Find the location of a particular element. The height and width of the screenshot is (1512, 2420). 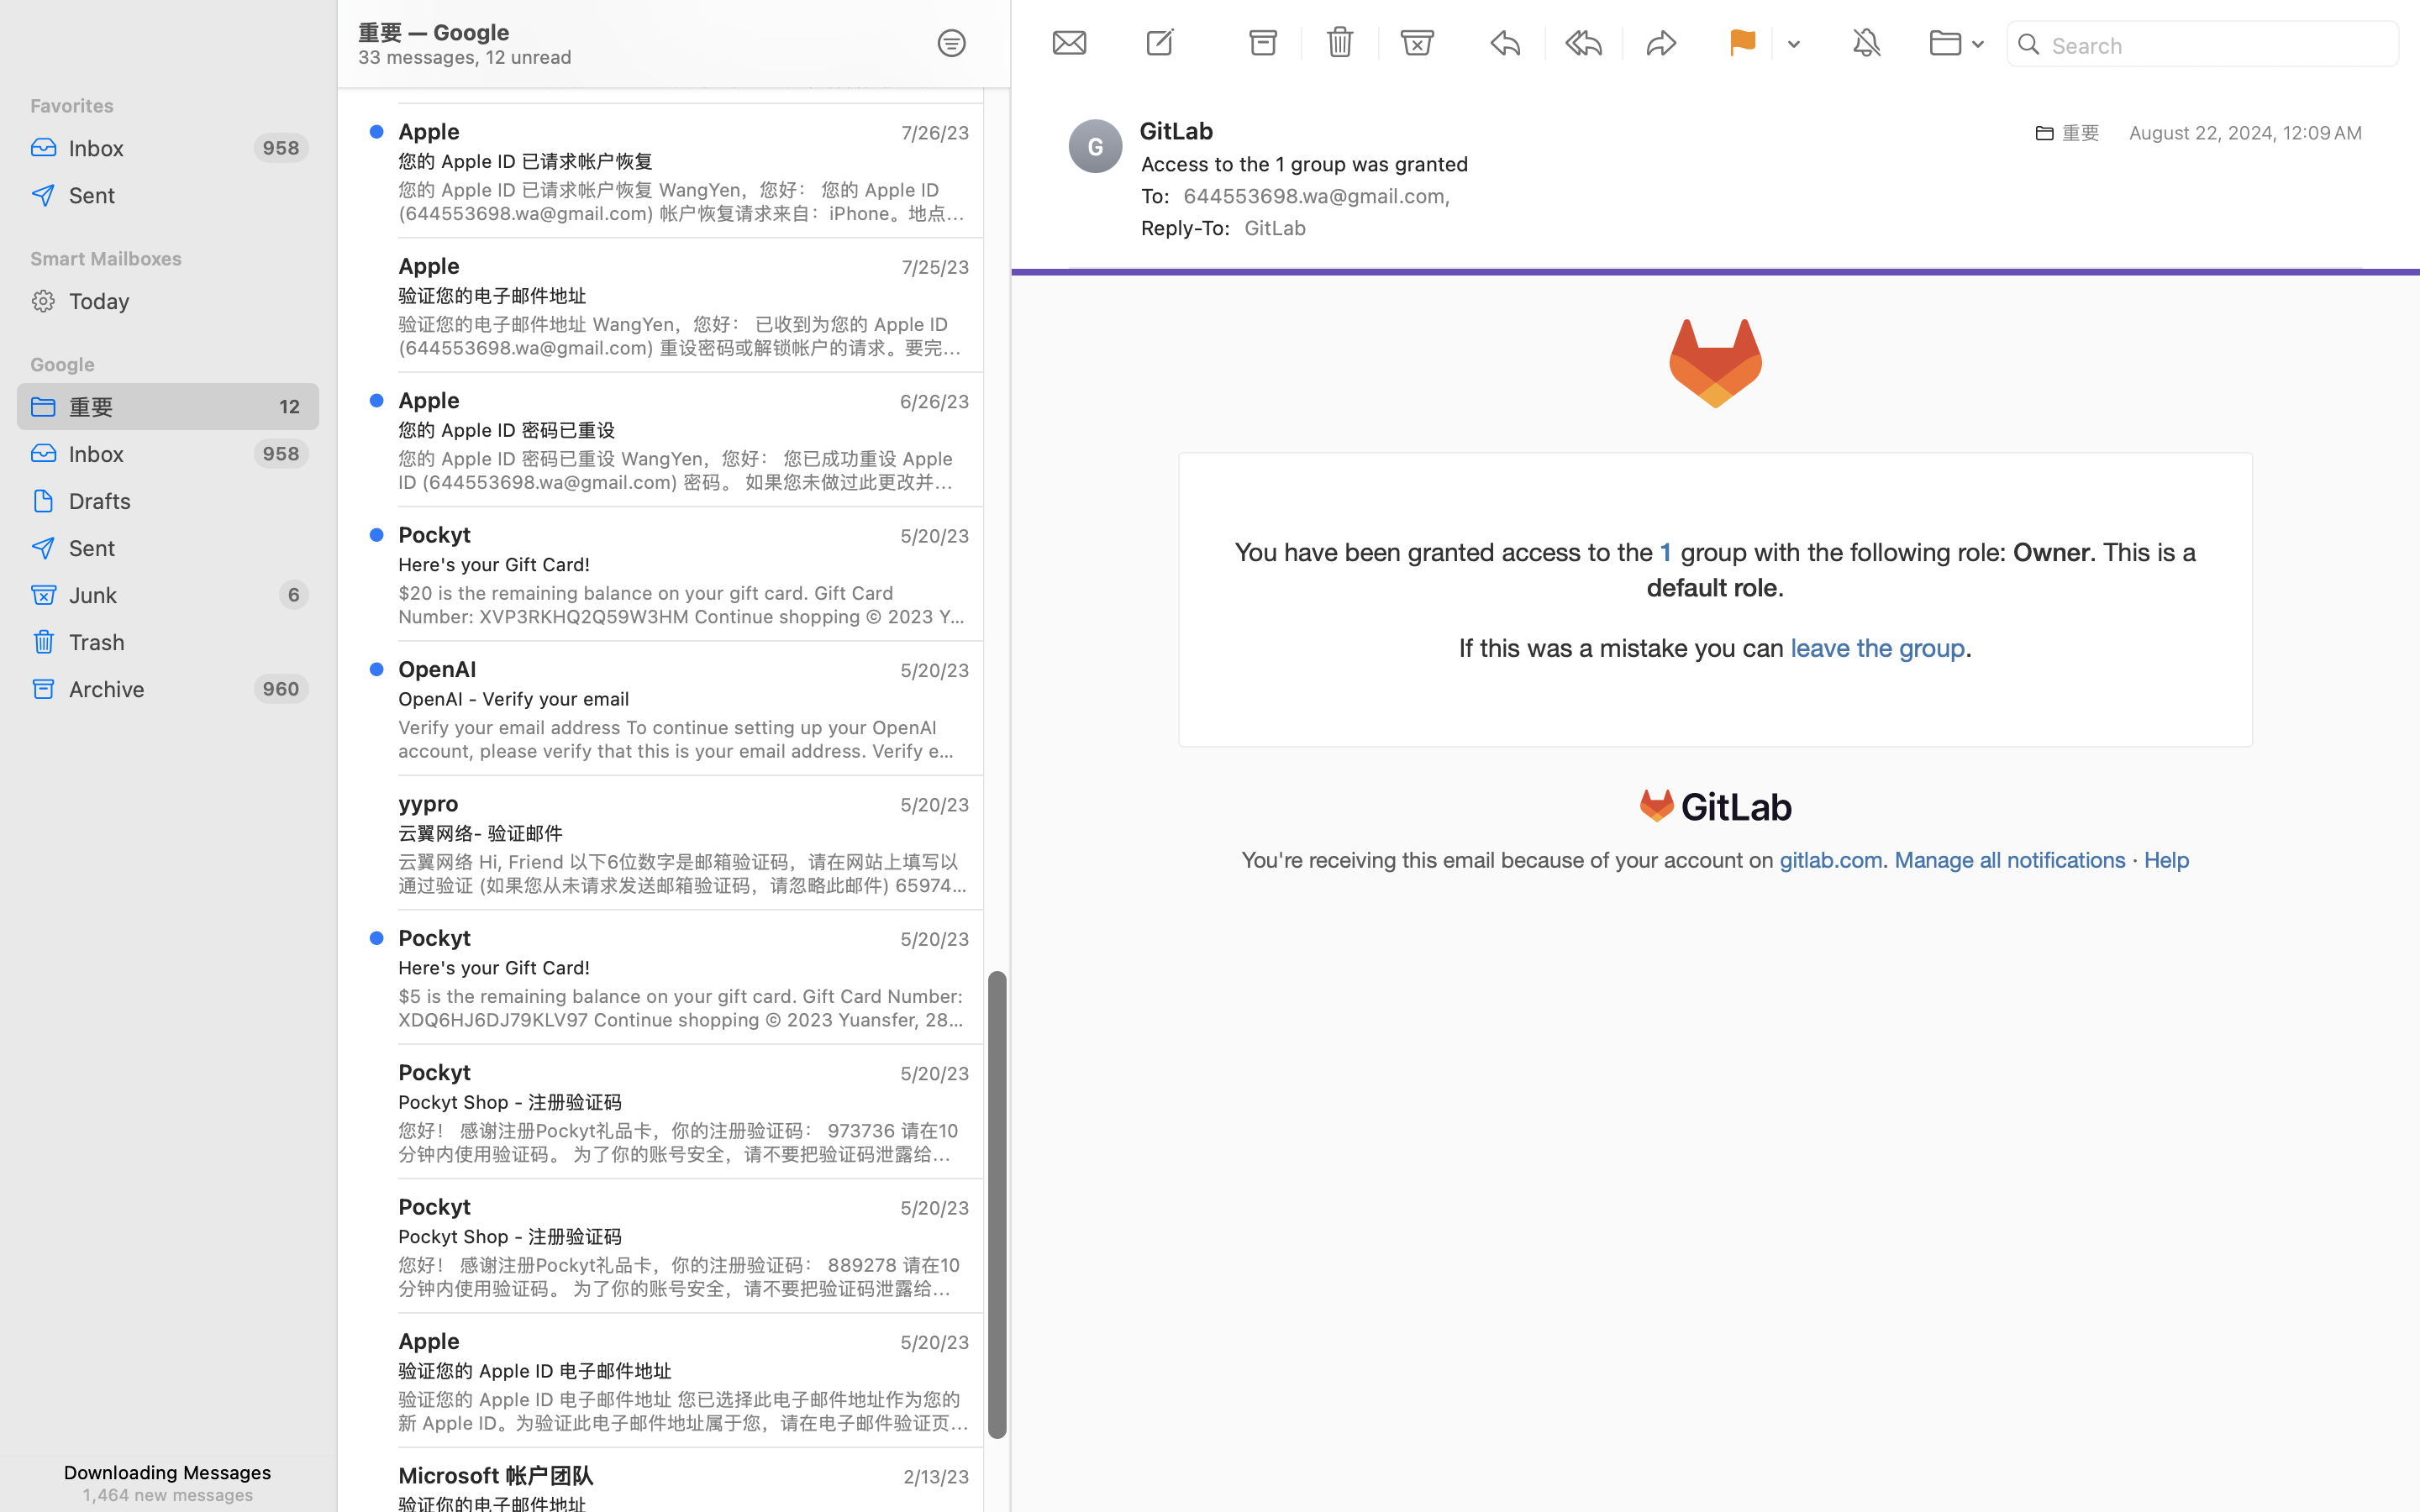

您好！ 感谢注册Pockyt礼品卡，你的注册验证码： 889278 请在10分钟内使用验证码。 为了你的账号安全，请不要把验证码泄露给其他人，谨防被骗。 如果这不是你的请求，请忽略此邮件。 顺颂商祺, Pockyt礼品卡 浏览 shop.pockyt.io 了解更多礼品卡资讯 is located at coordinates (684, 1277).